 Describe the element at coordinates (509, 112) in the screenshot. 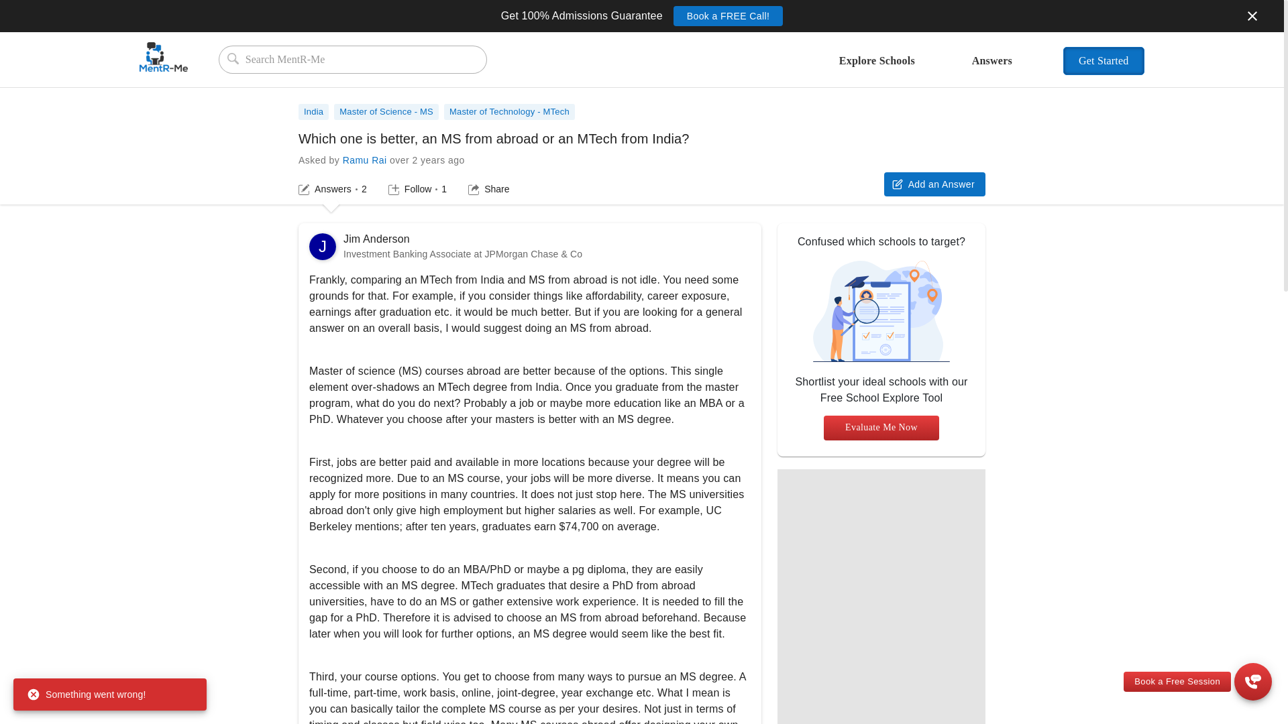

I see `Master of Technology - MTech` at that location.